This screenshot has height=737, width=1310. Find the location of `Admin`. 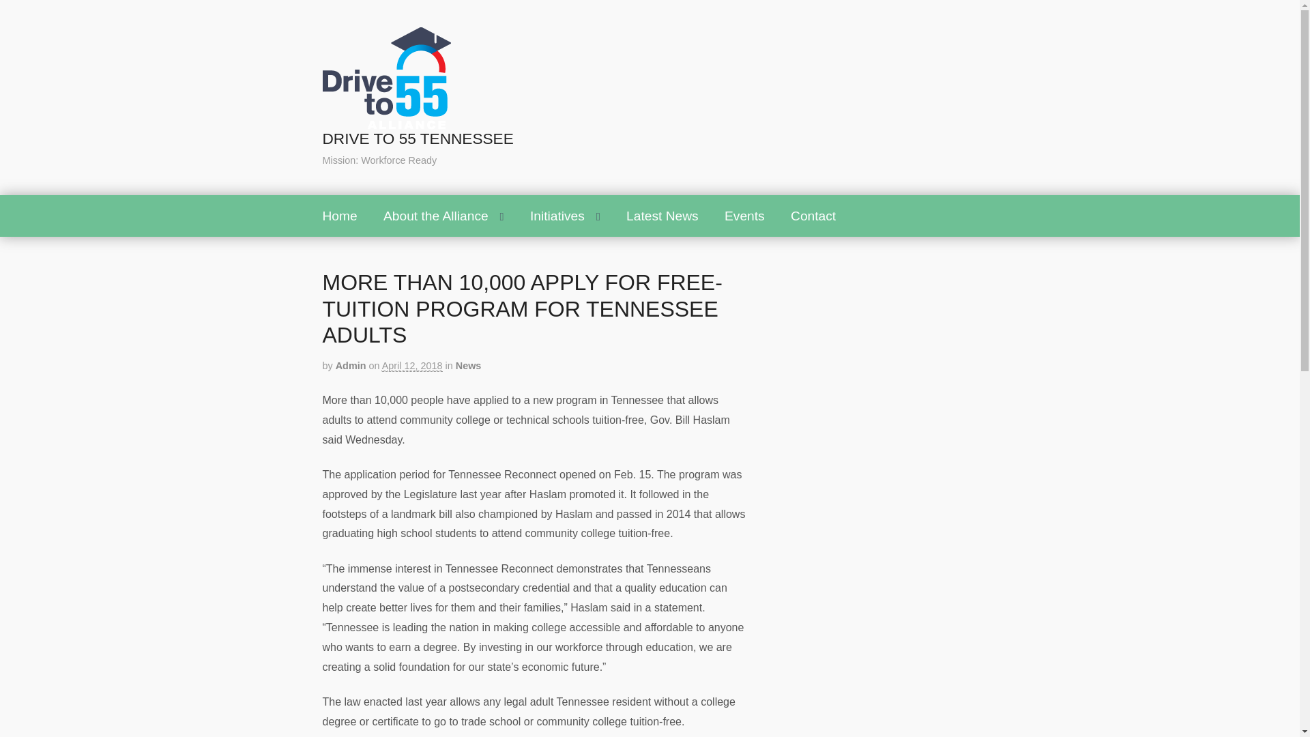

Admin is located at coordinates (351, 366).